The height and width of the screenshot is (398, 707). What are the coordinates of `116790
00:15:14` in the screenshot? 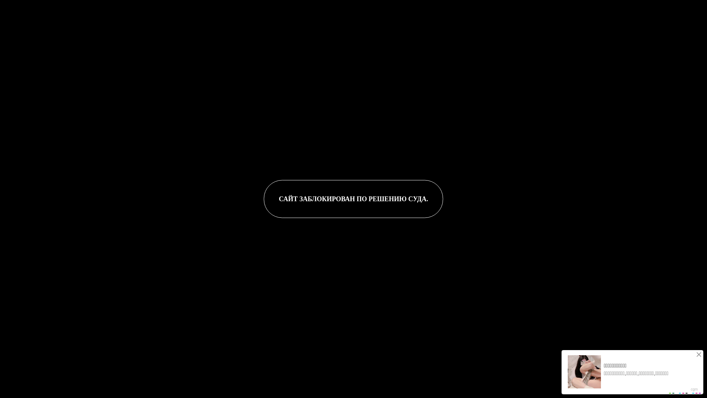 It's located at (583, 148).